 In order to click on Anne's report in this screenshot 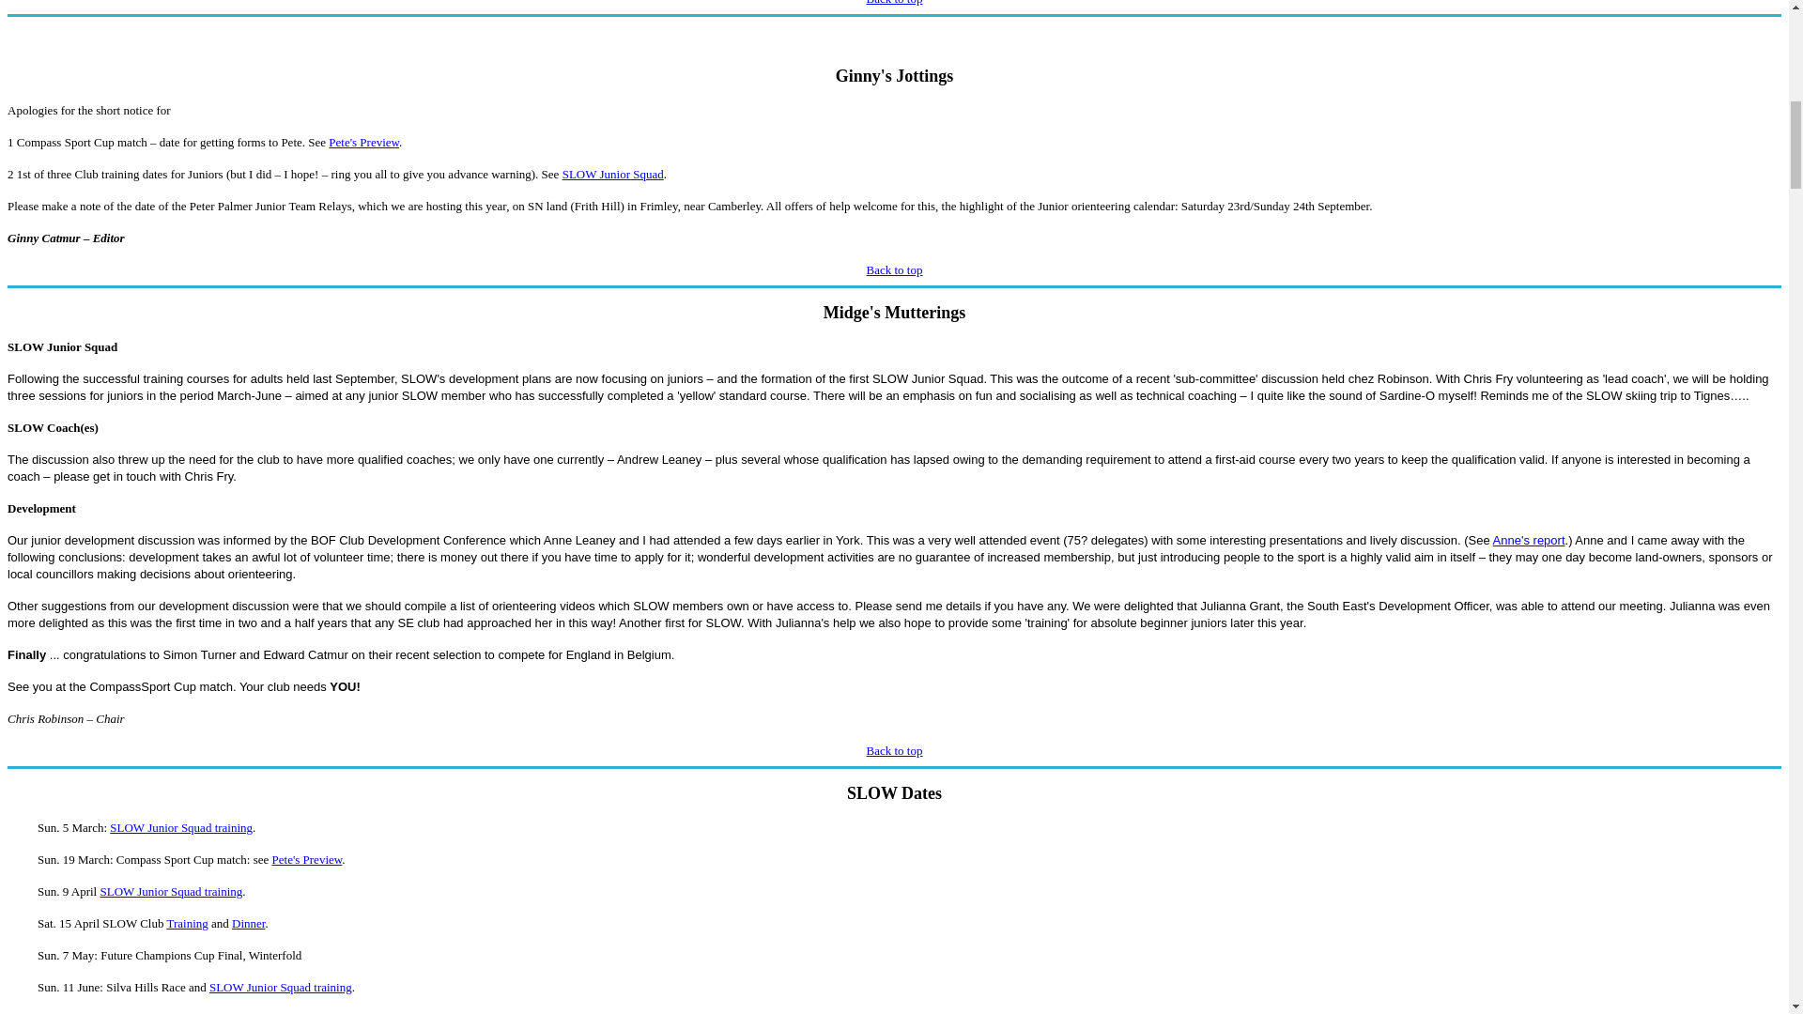, I will do `click(1529, 541)`.